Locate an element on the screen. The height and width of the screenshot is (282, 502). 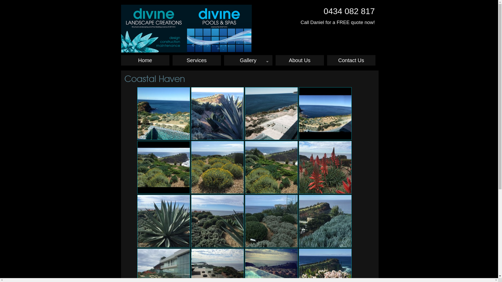
Divine Landscape Creations is located at coordinates (187, 28).